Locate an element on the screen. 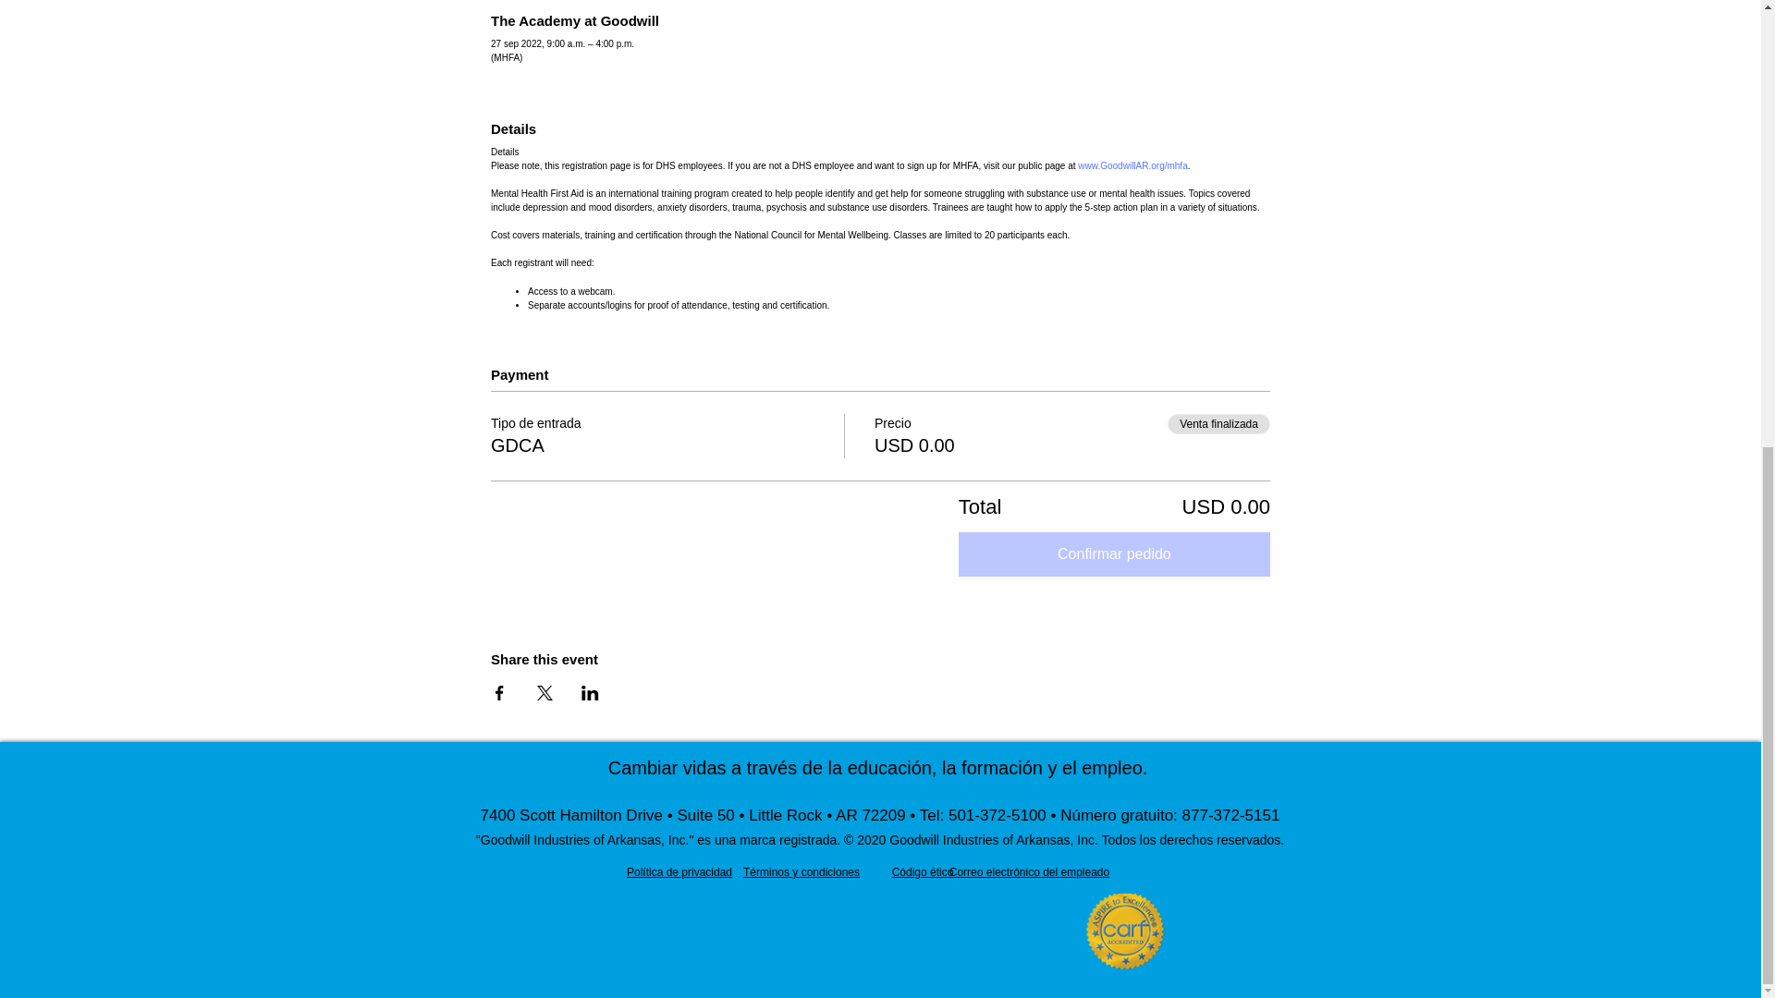 The image size is (1775, 998). Confirmar pedido is located at coordinates (1114, 554).